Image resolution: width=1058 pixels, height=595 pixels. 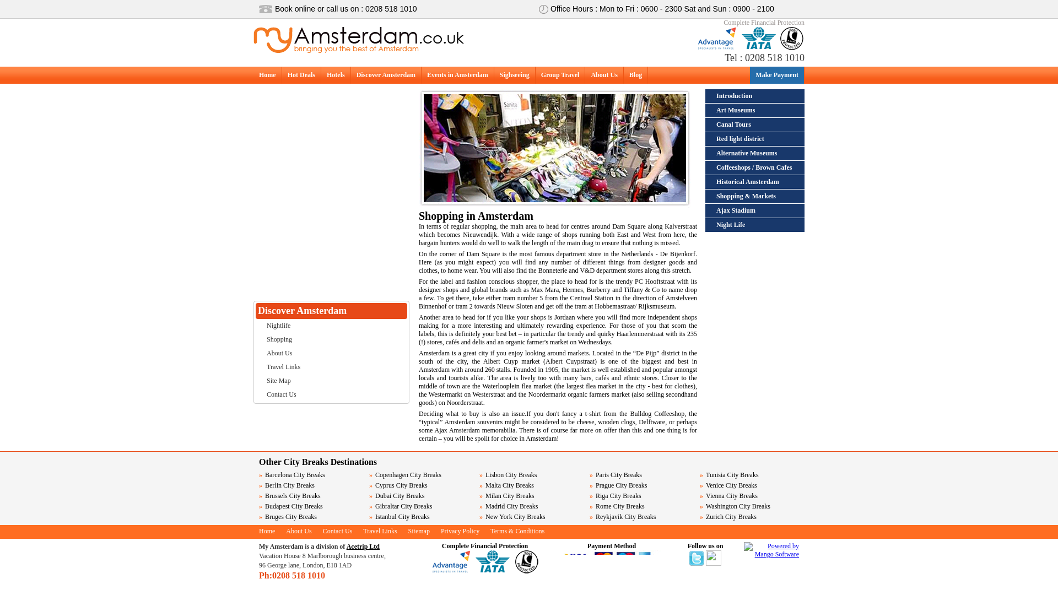 What do you see at coordinates (332, 353) in the screenshot?
I see `Our Company` at bounding box center [332, 353].